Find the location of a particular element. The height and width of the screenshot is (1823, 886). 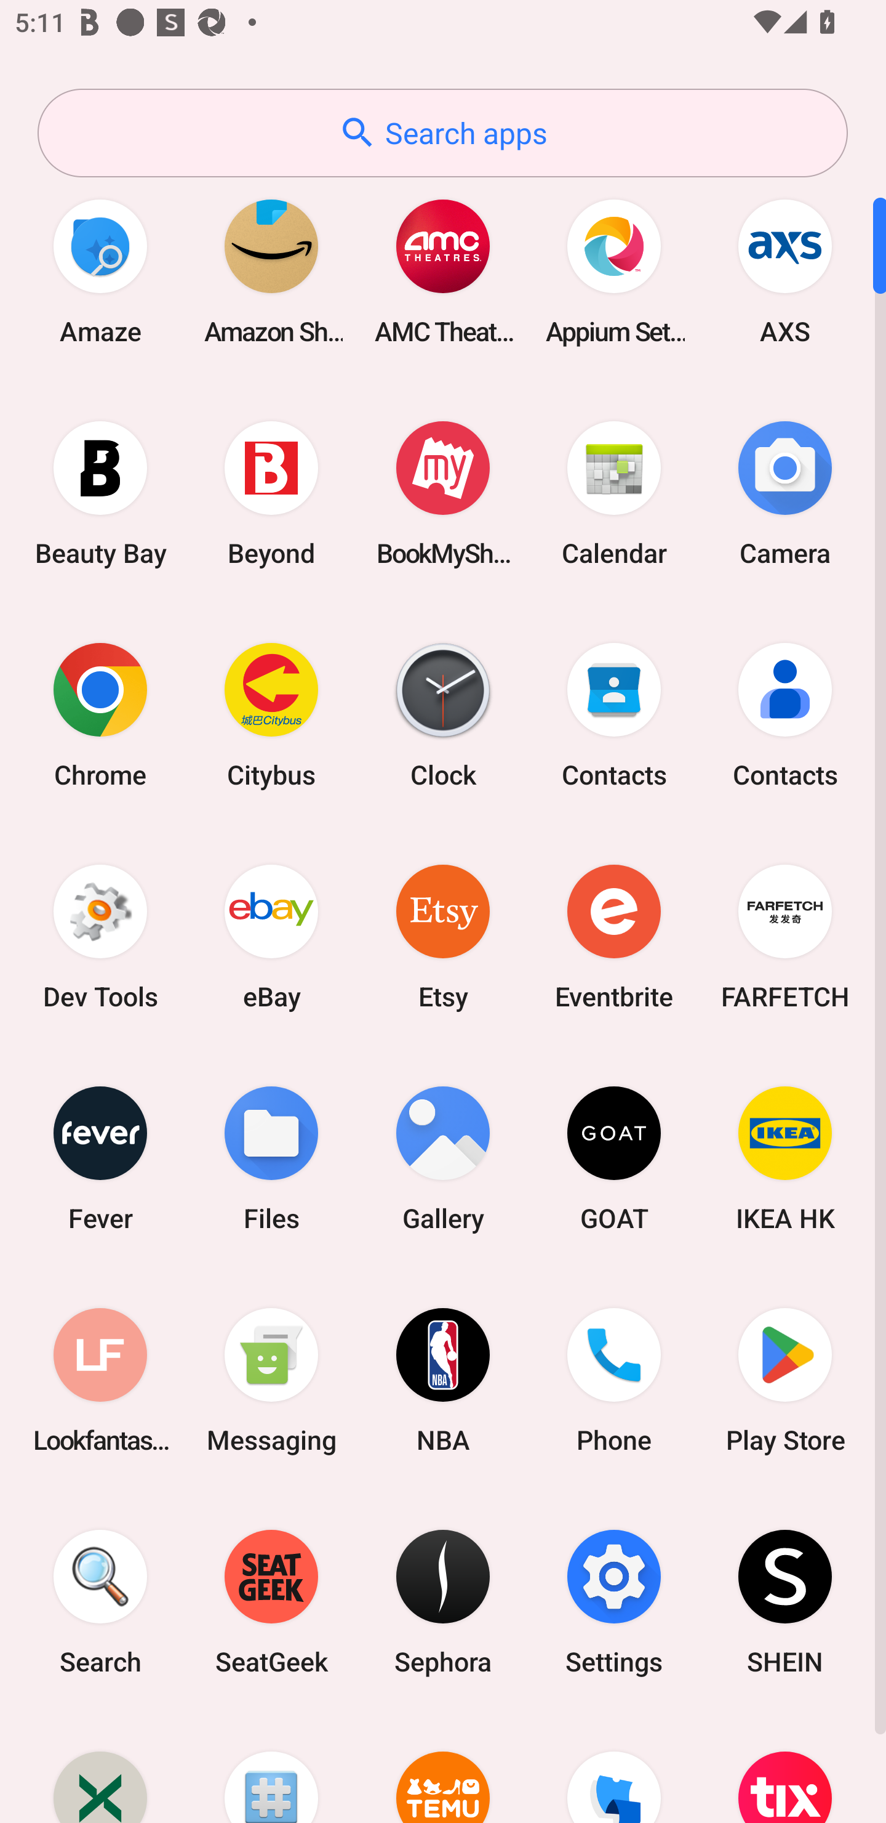

Play Store is located at coordinates (785, 1380).